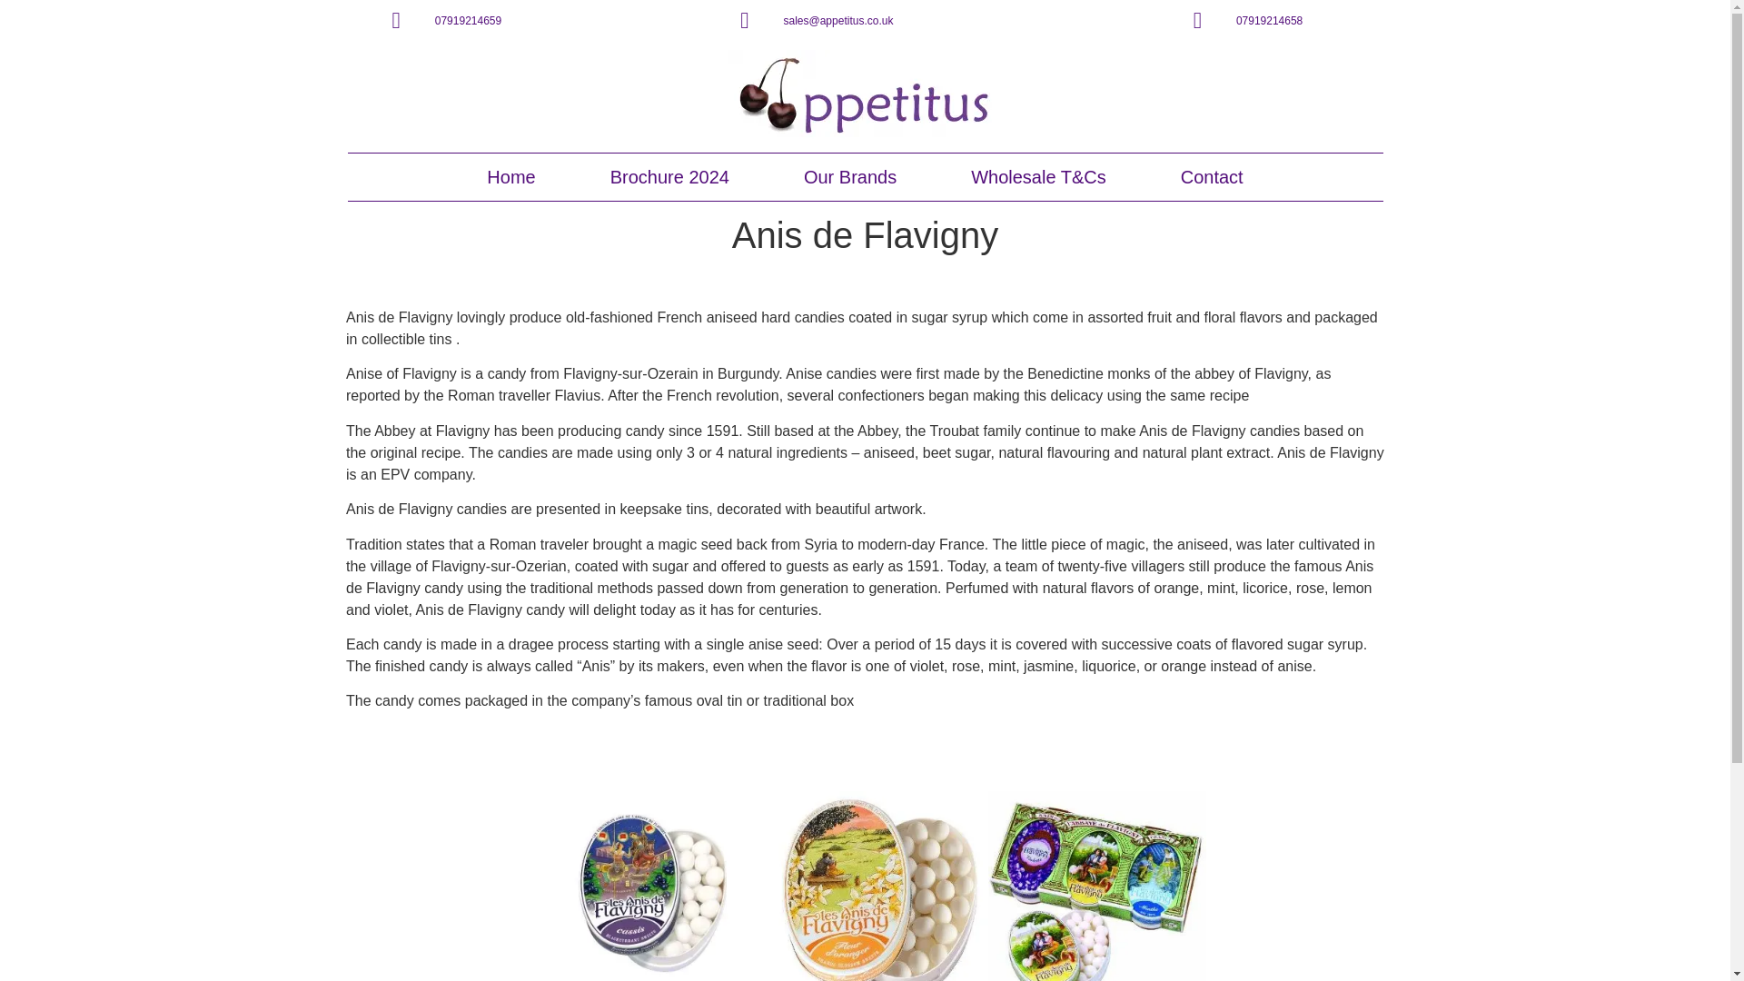  What do you see at coordinates (670, 176) in the screenshot?
I see `Brochure 2024` at bounding box center [670, 176].